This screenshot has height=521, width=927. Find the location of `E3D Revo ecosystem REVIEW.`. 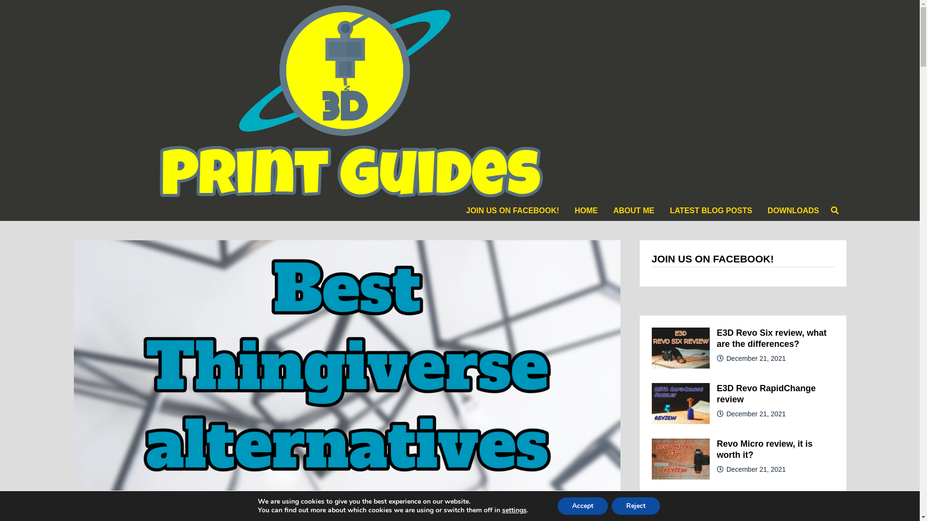

E3D Revo ecosystem REVIEW. is located at coordinates (681, 500).